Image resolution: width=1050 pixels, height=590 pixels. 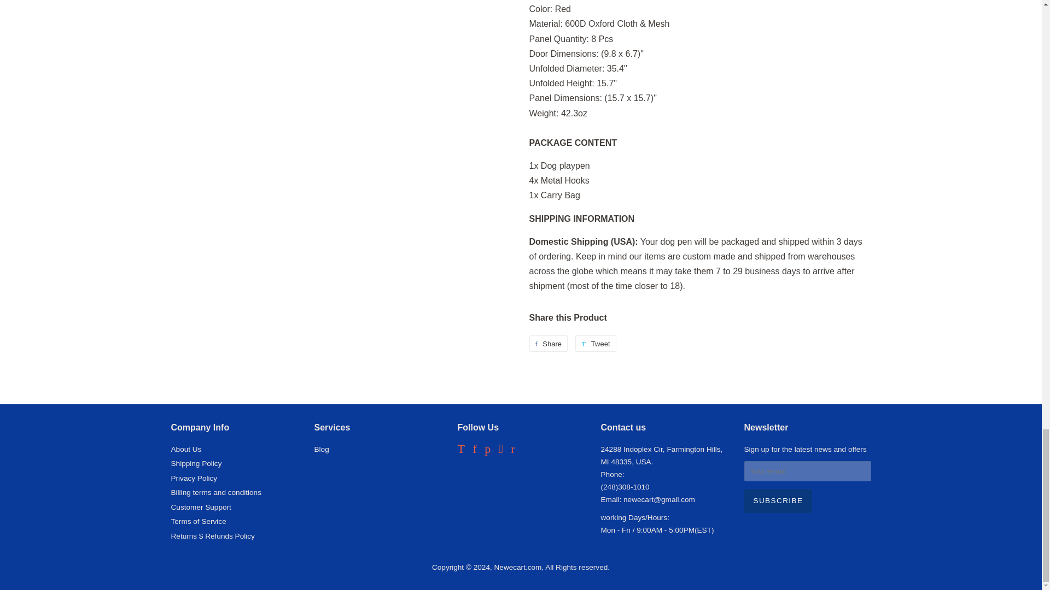 I want to click on Newecart on Snapchat, so click(x=501, y=450).